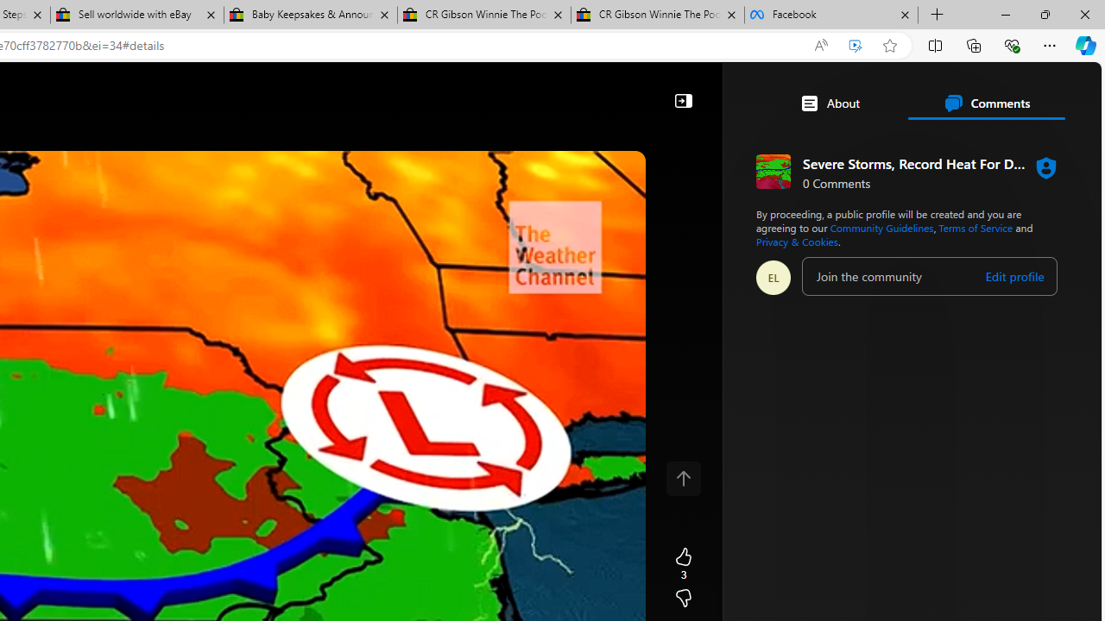 The width and height of the screenshot is (1105, 621). Describe the element at coordinates (715, 379) in the screenshot. I see `Forge of Empires` at that location.